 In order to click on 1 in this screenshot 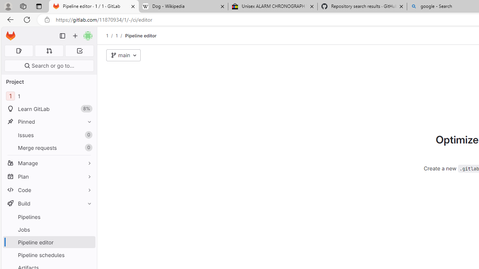, I will do `click(116, 35)`.